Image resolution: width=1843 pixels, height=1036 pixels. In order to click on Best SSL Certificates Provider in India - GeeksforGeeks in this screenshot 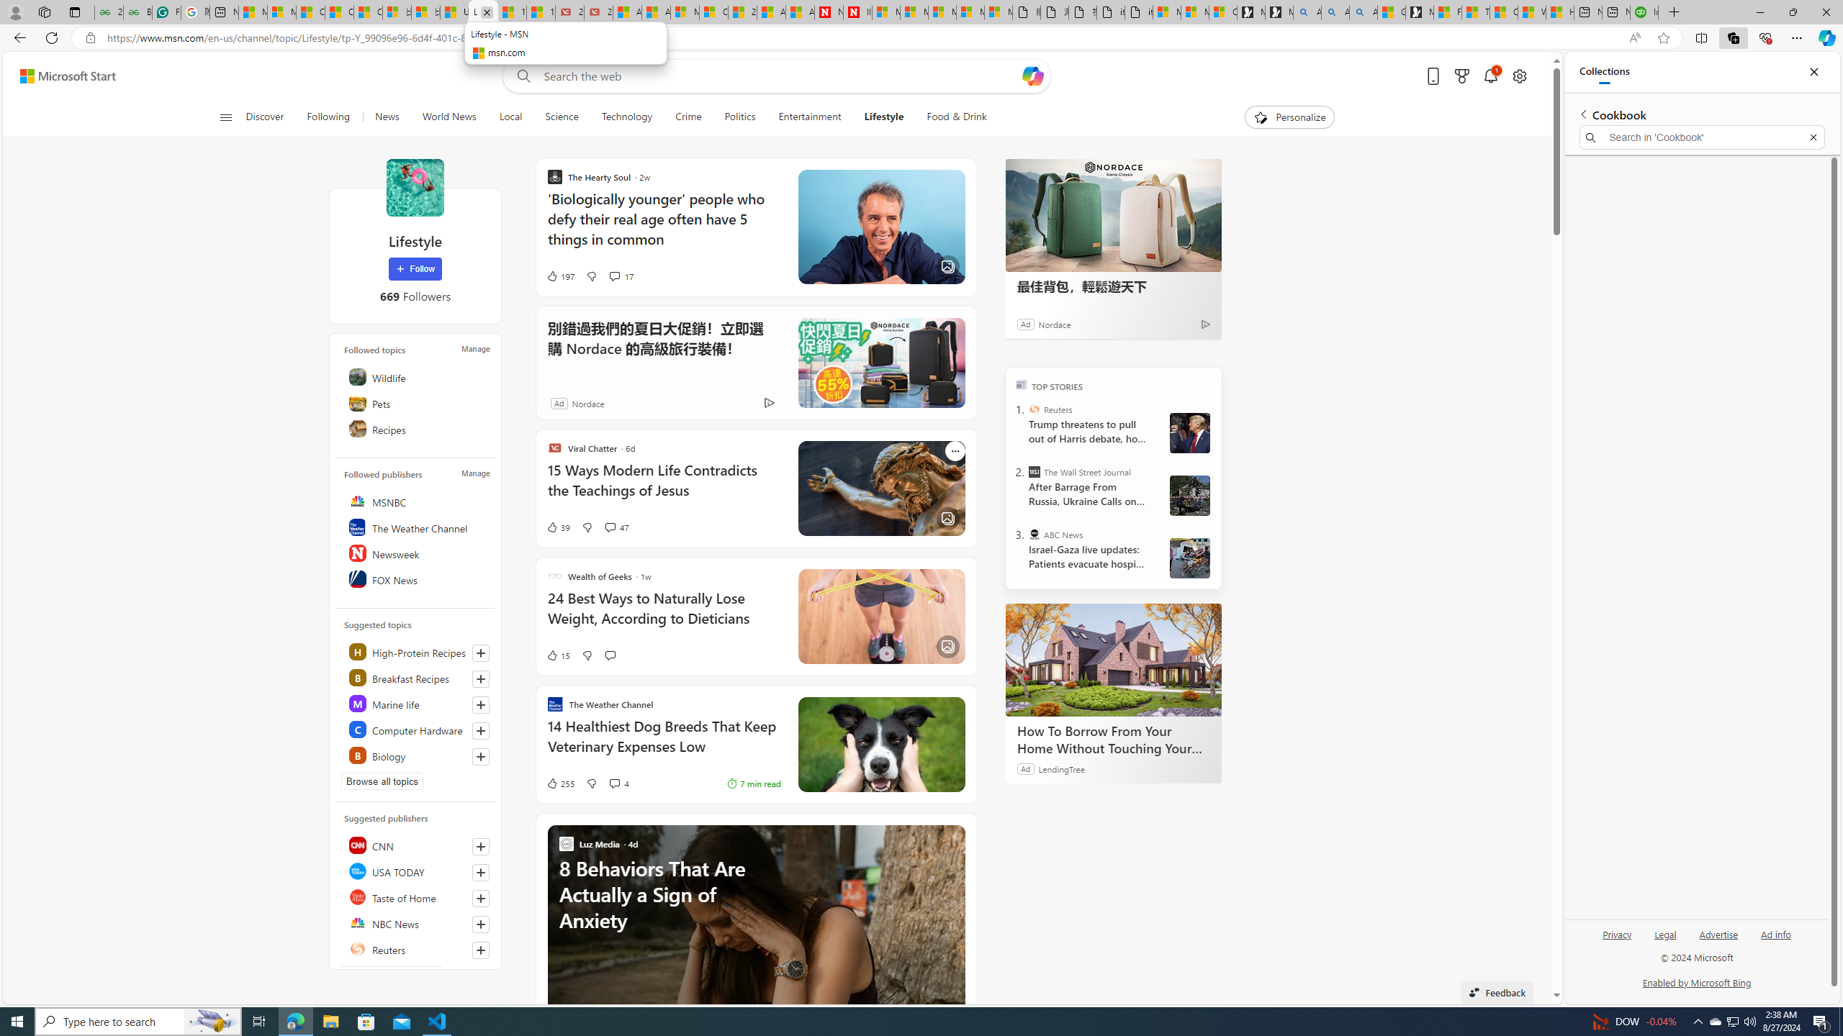, I will do `click(138, 12)`.